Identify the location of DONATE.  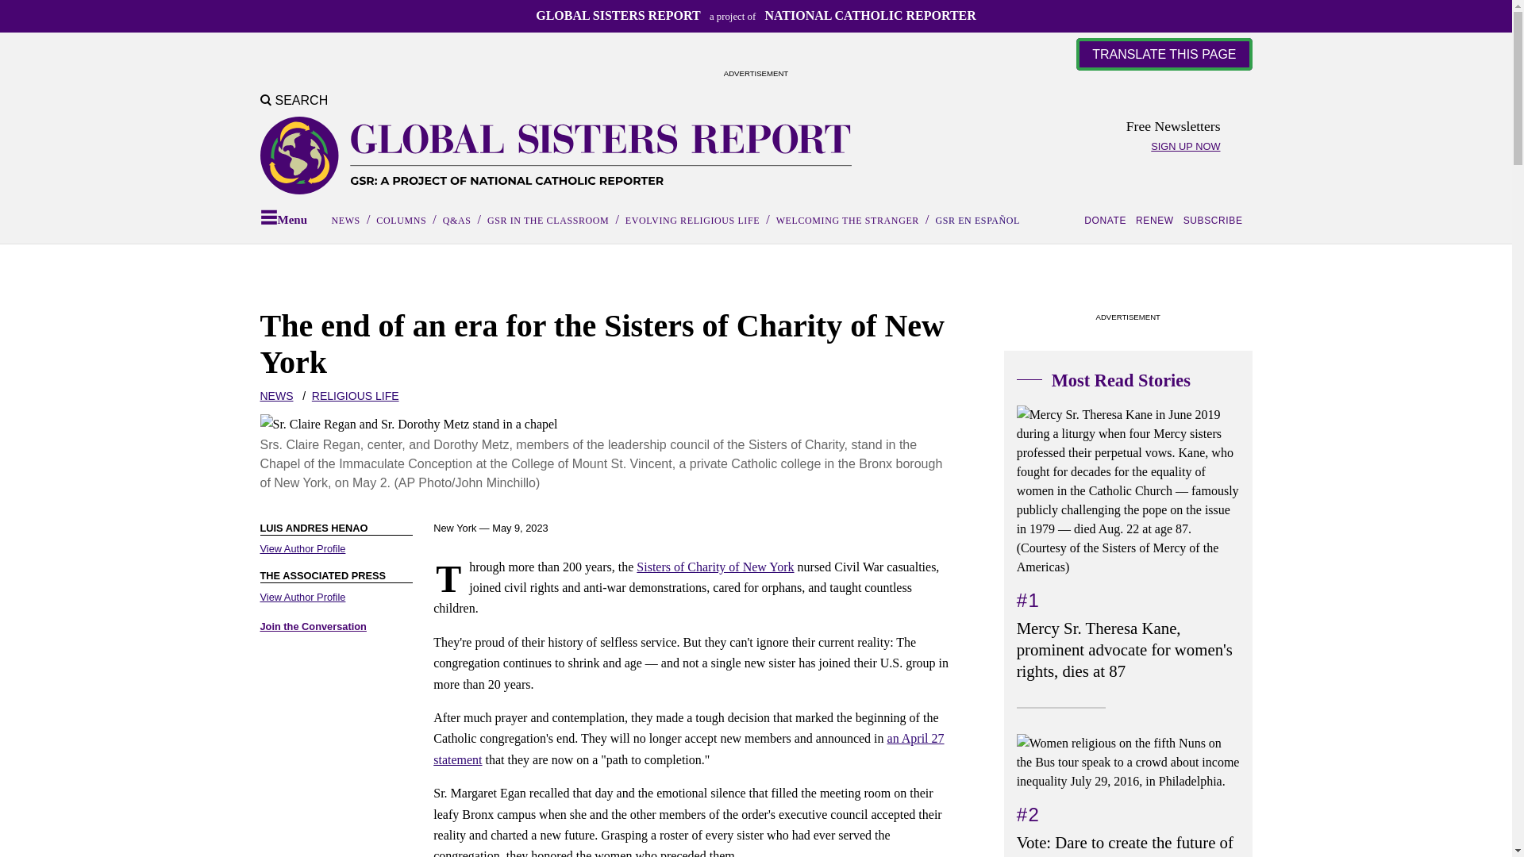
(1108, 221).